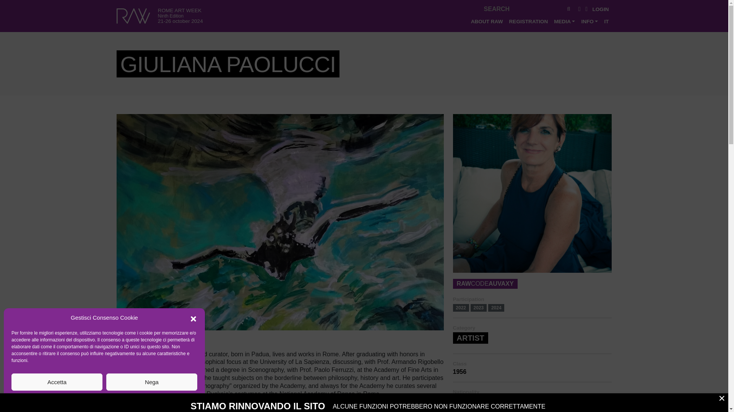  Describe the element at coordinates (487, 21) in the screenshot. I see `ABOUT RAW` at that location.